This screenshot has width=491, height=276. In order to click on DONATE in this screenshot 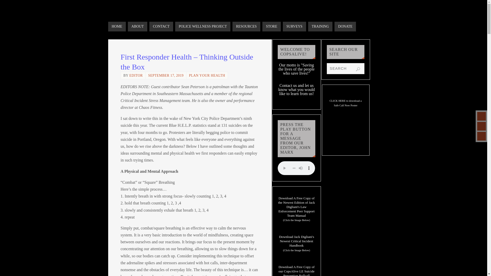, I will do `click(345, 27)`.